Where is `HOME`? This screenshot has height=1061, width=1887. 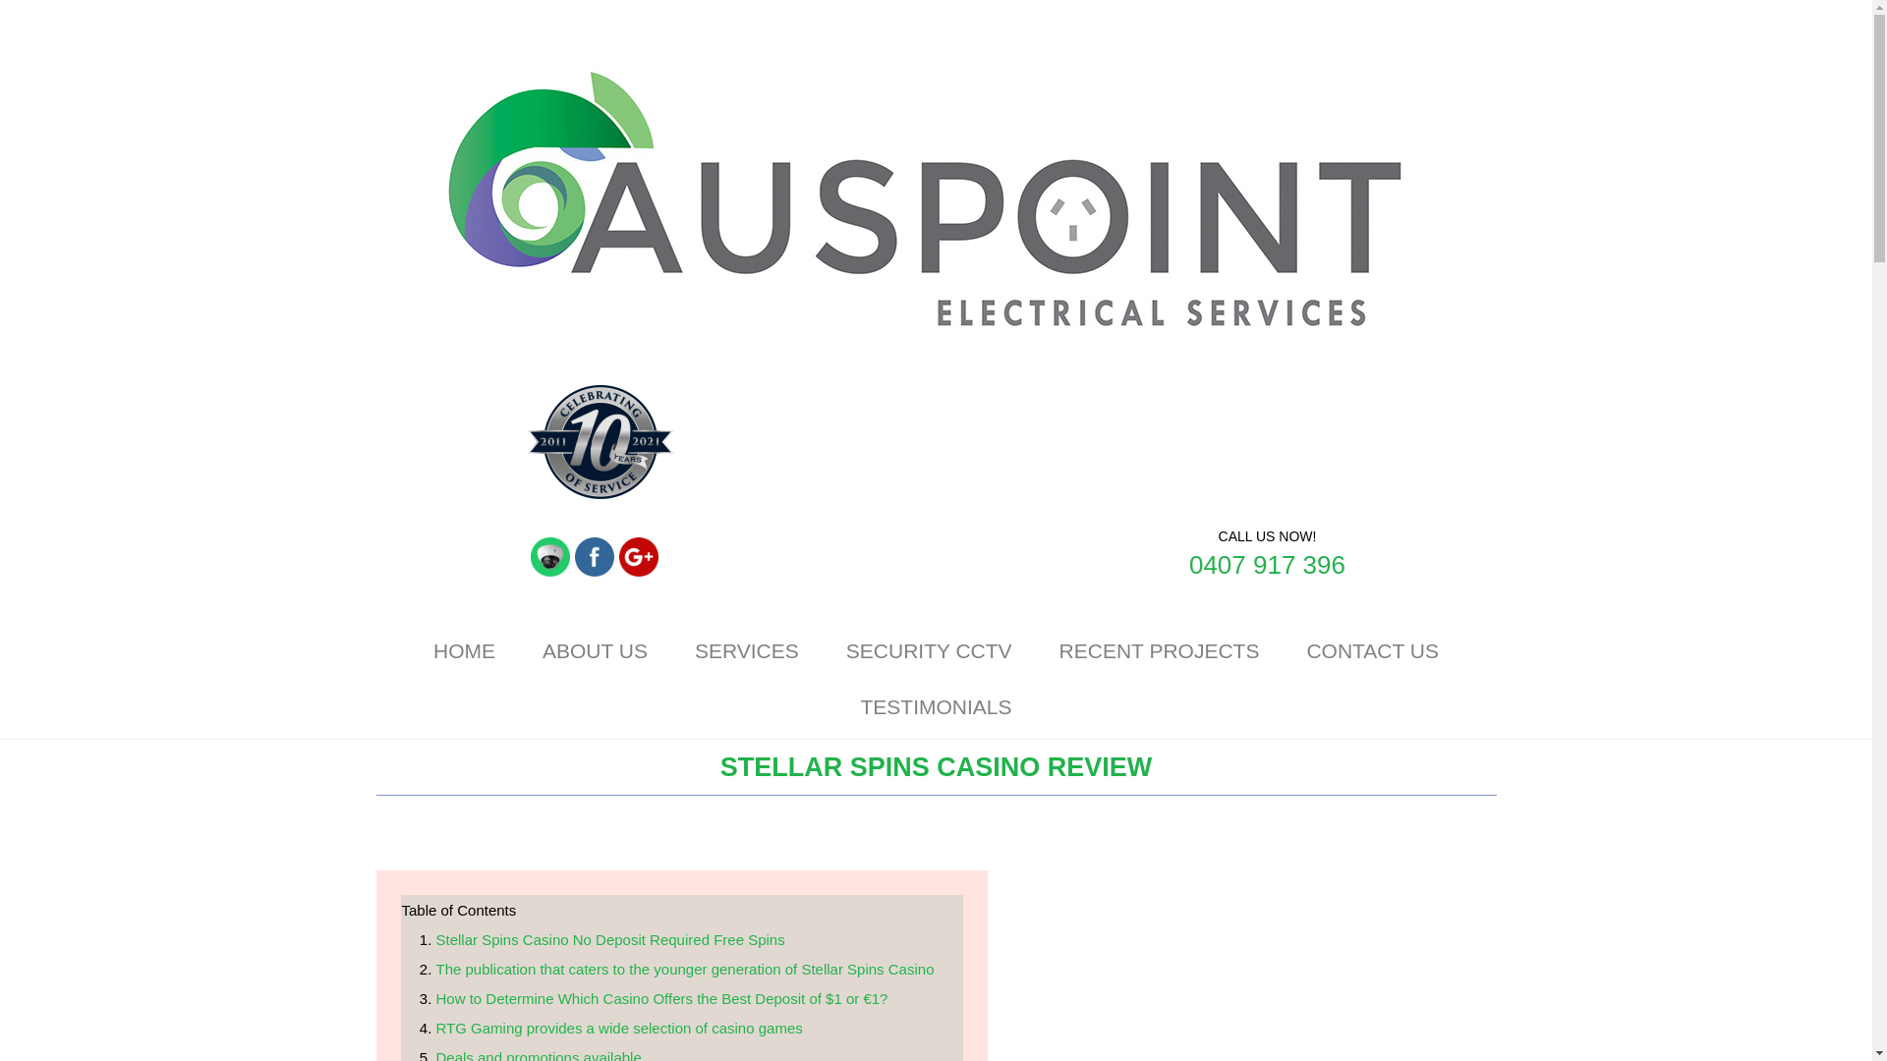 HOME is located at coordinates (464, 652).